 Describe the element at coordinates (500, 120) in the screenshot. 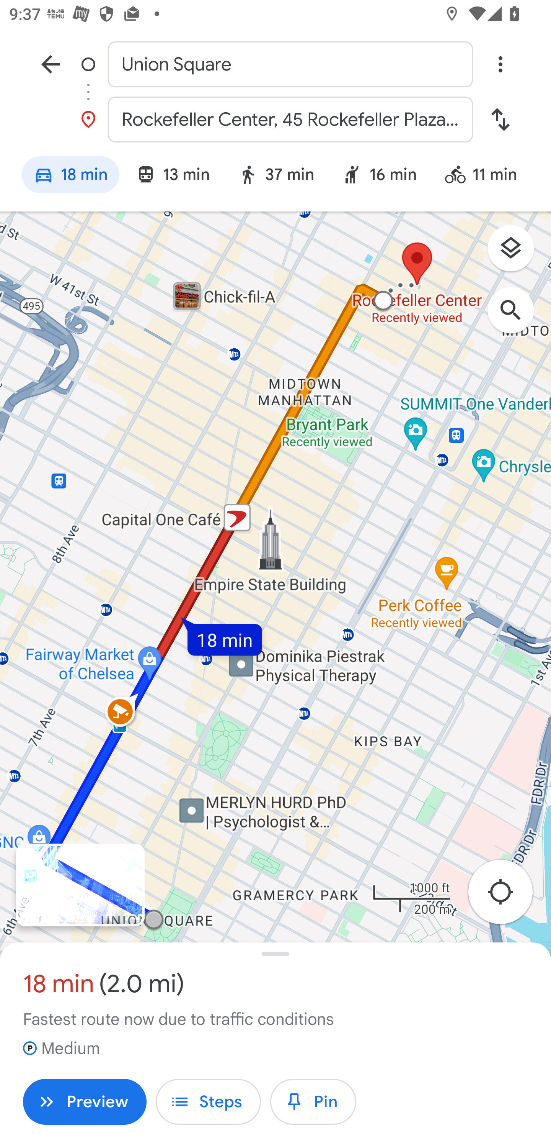

I see `Swap start and destination` at that location.